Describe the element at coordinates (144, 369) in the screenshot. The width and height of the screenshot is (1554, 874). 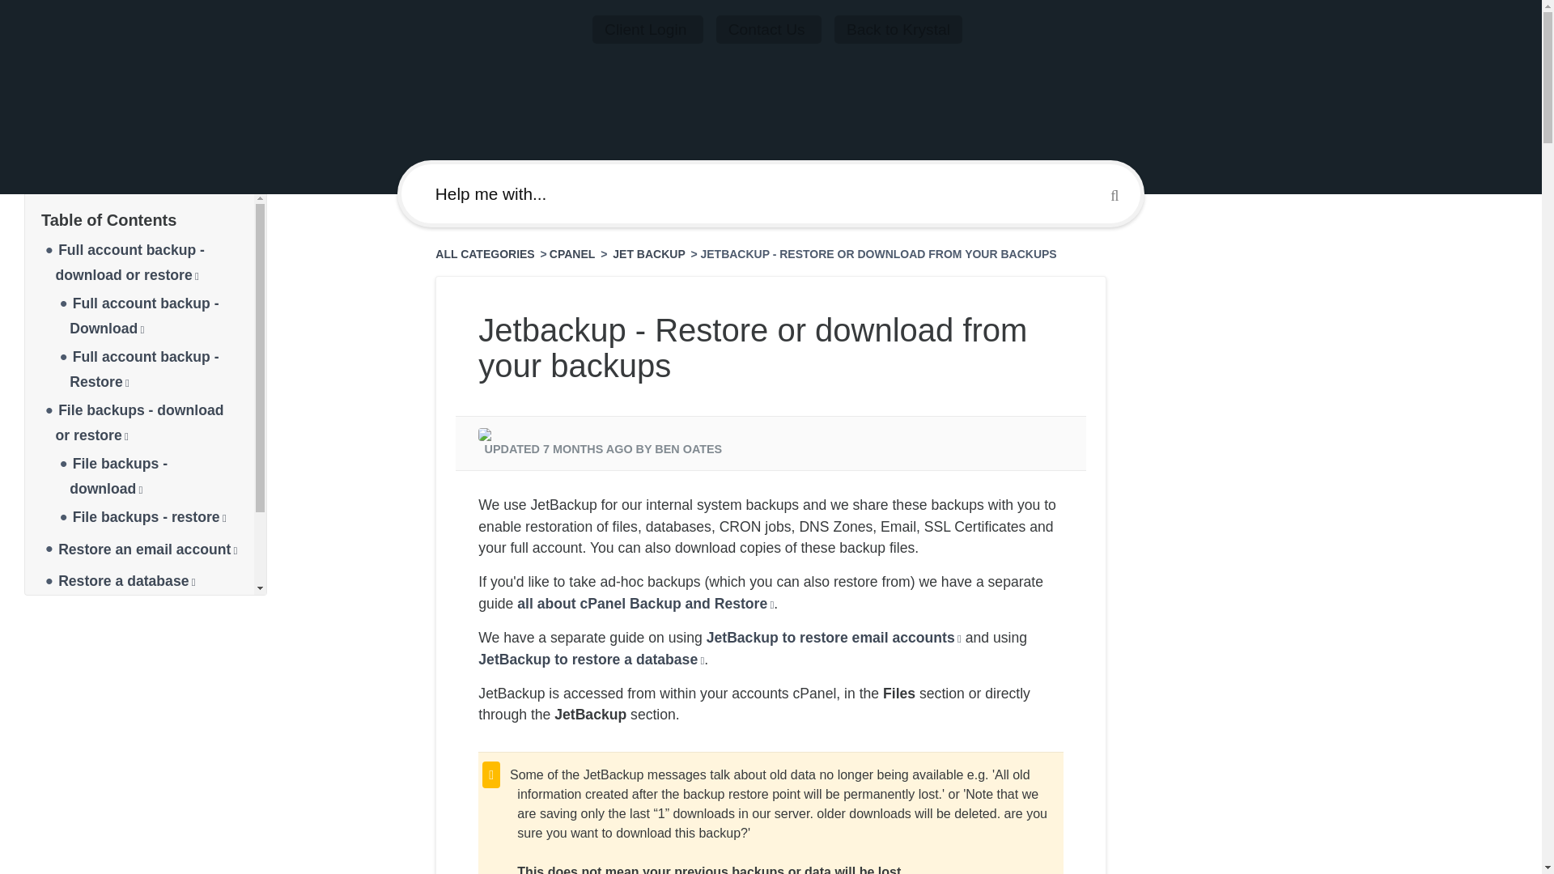
I see `Full account backup - Restore` at that location.